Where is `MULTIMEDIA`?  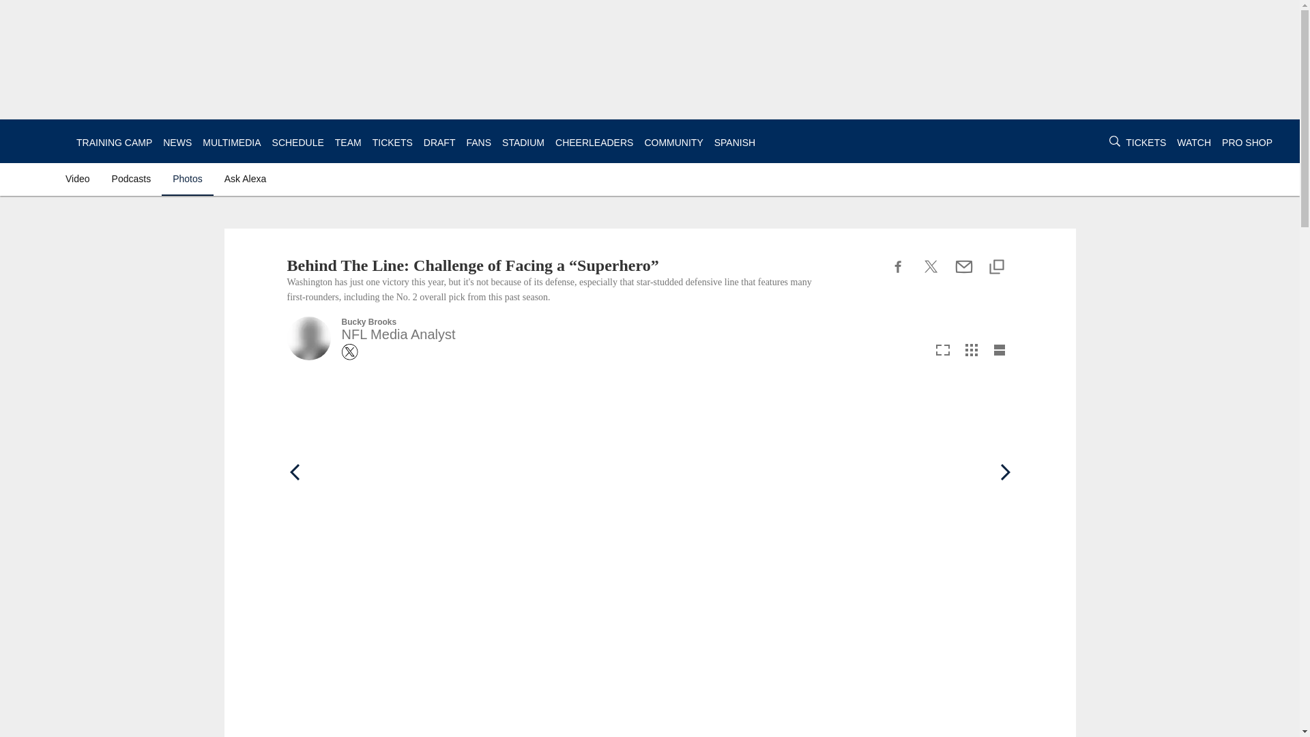
MULTIMEDIA is located at coordinates (232, 142).